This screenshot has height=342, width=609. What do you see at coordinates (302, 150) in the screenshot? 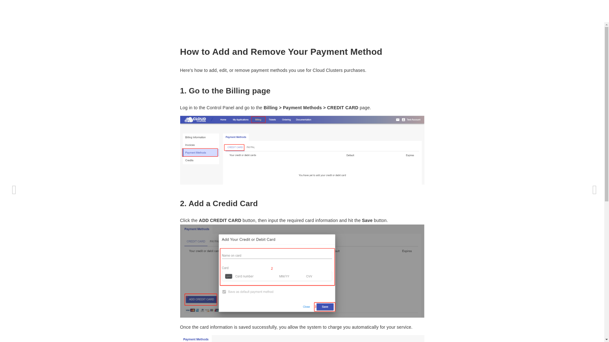
I see `Go to the Billing page` at bounding box center [302, 150].